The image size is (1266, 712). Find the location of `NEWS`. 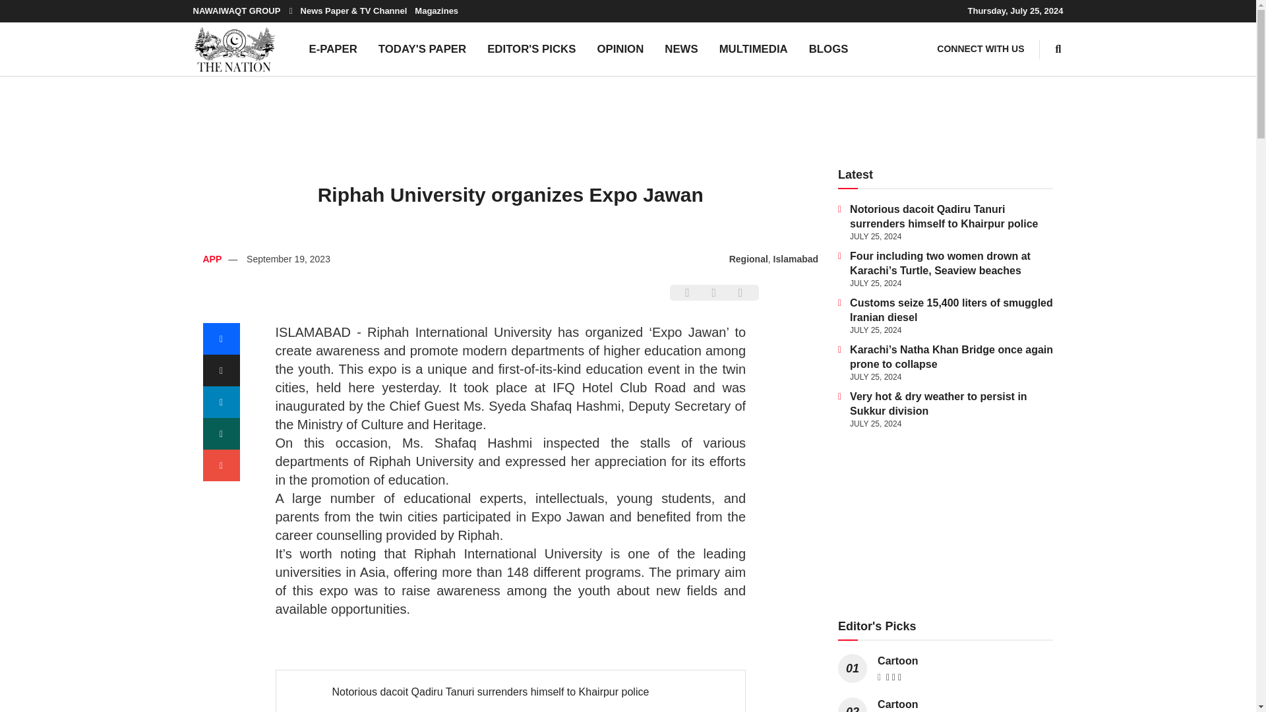

NEWS is located at coordinates (680, 49).